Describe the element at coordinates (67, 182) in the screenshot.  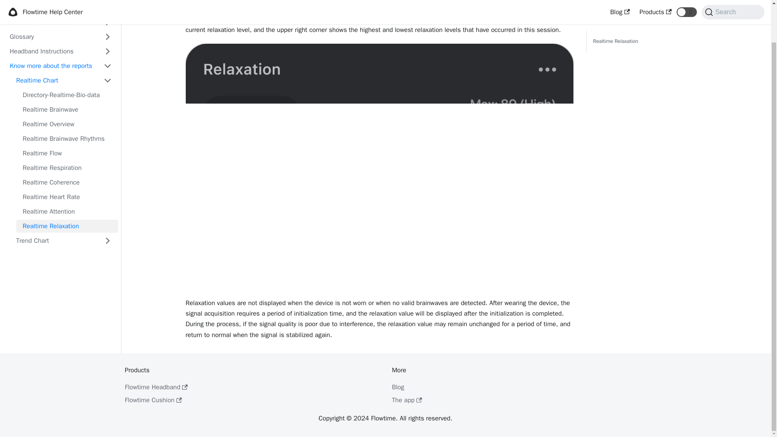
I see `Realtime Coherence` at that location.